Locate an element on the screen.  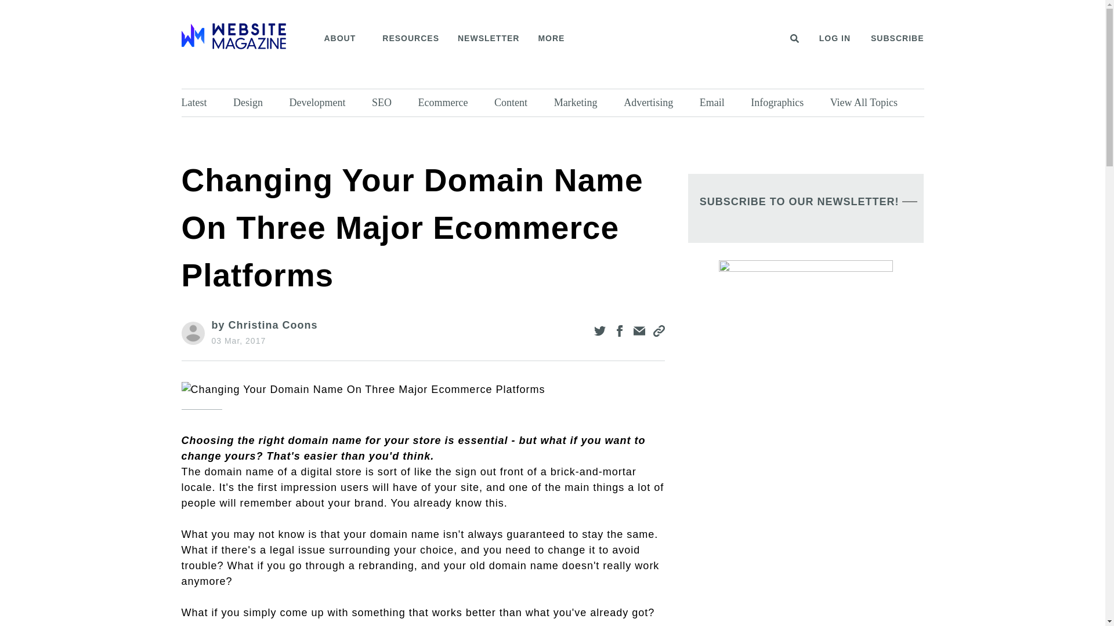
Advertising is located at coordinates (659, 103).